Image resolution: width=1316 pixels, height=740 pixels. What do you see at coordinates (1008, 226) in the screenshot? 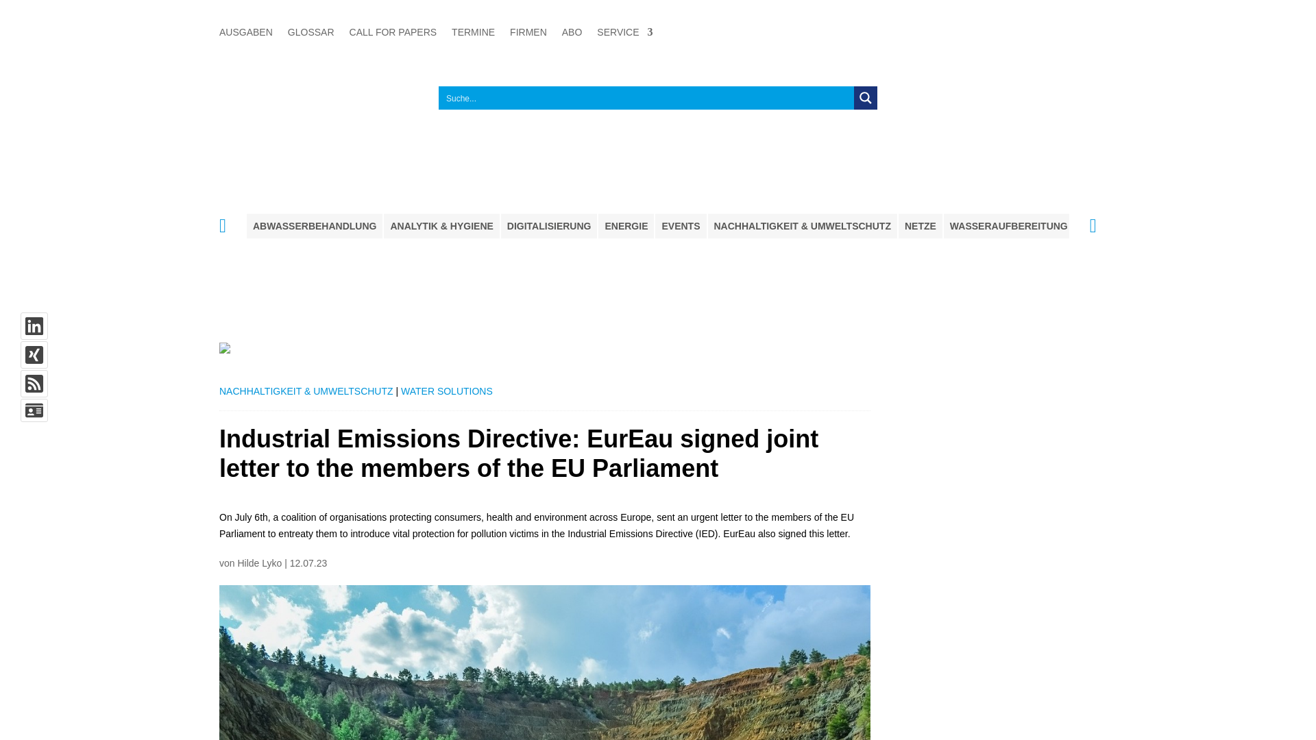
I see `WASSERAUFBEREITUNG` at bounding box center [1008, 226].